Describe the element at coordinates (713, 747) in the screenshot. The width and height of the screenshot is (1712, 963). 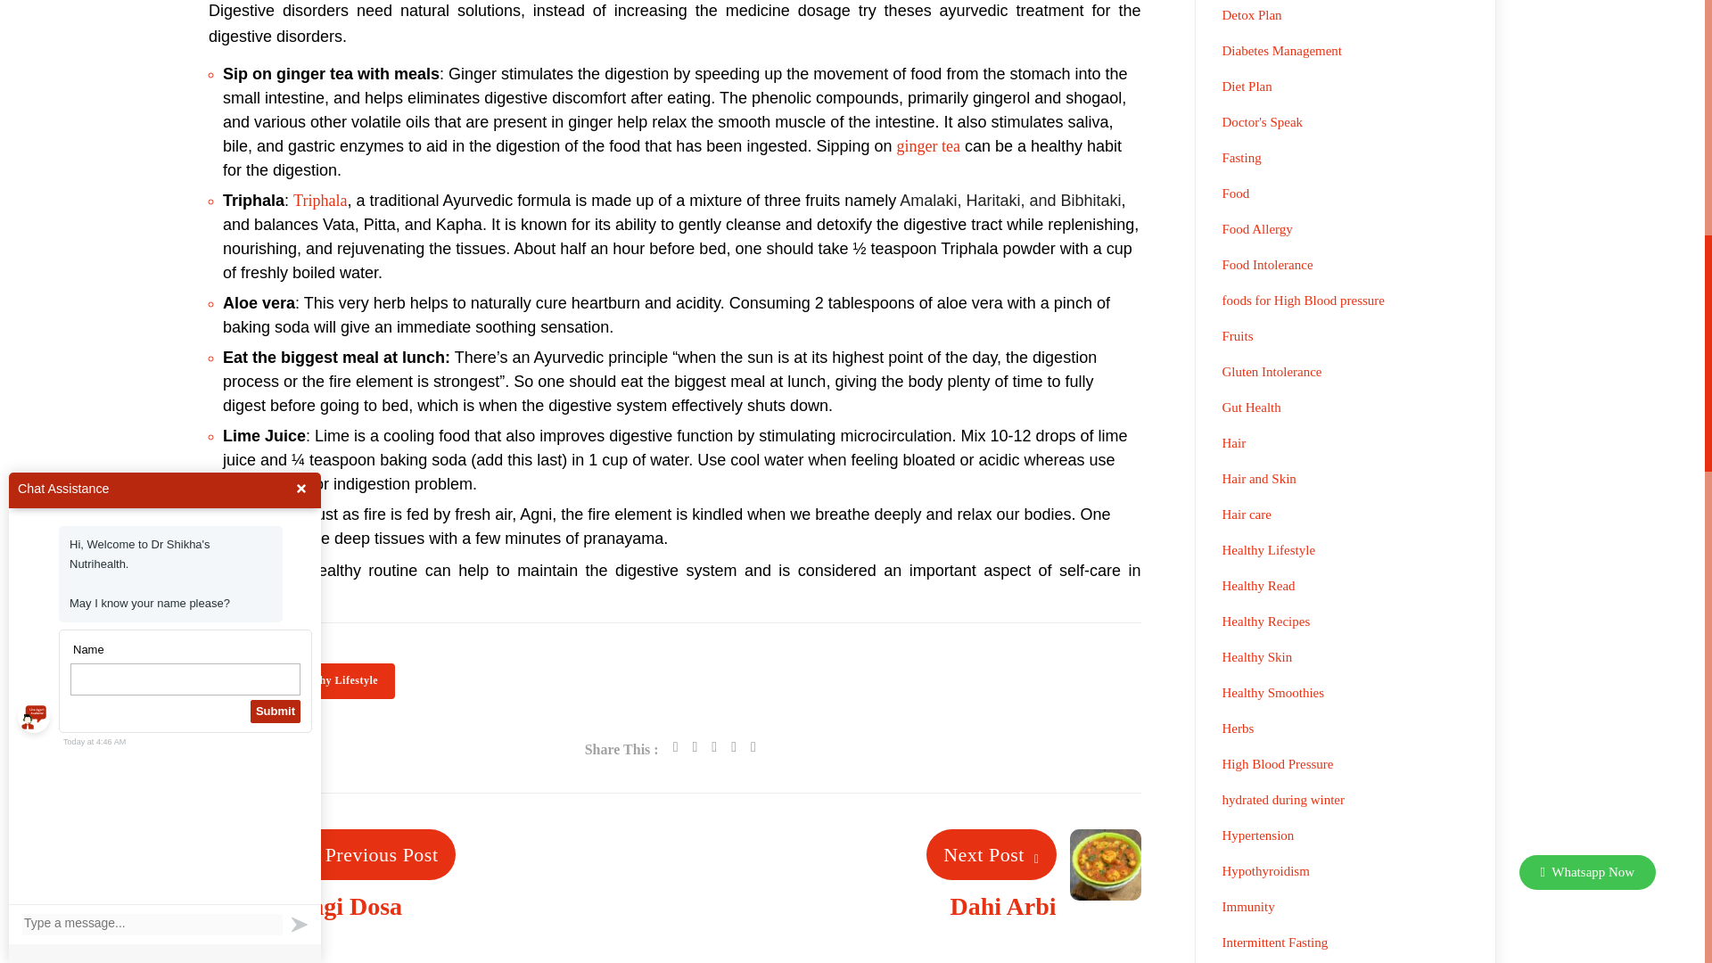
I see `whatsapp` at that location.